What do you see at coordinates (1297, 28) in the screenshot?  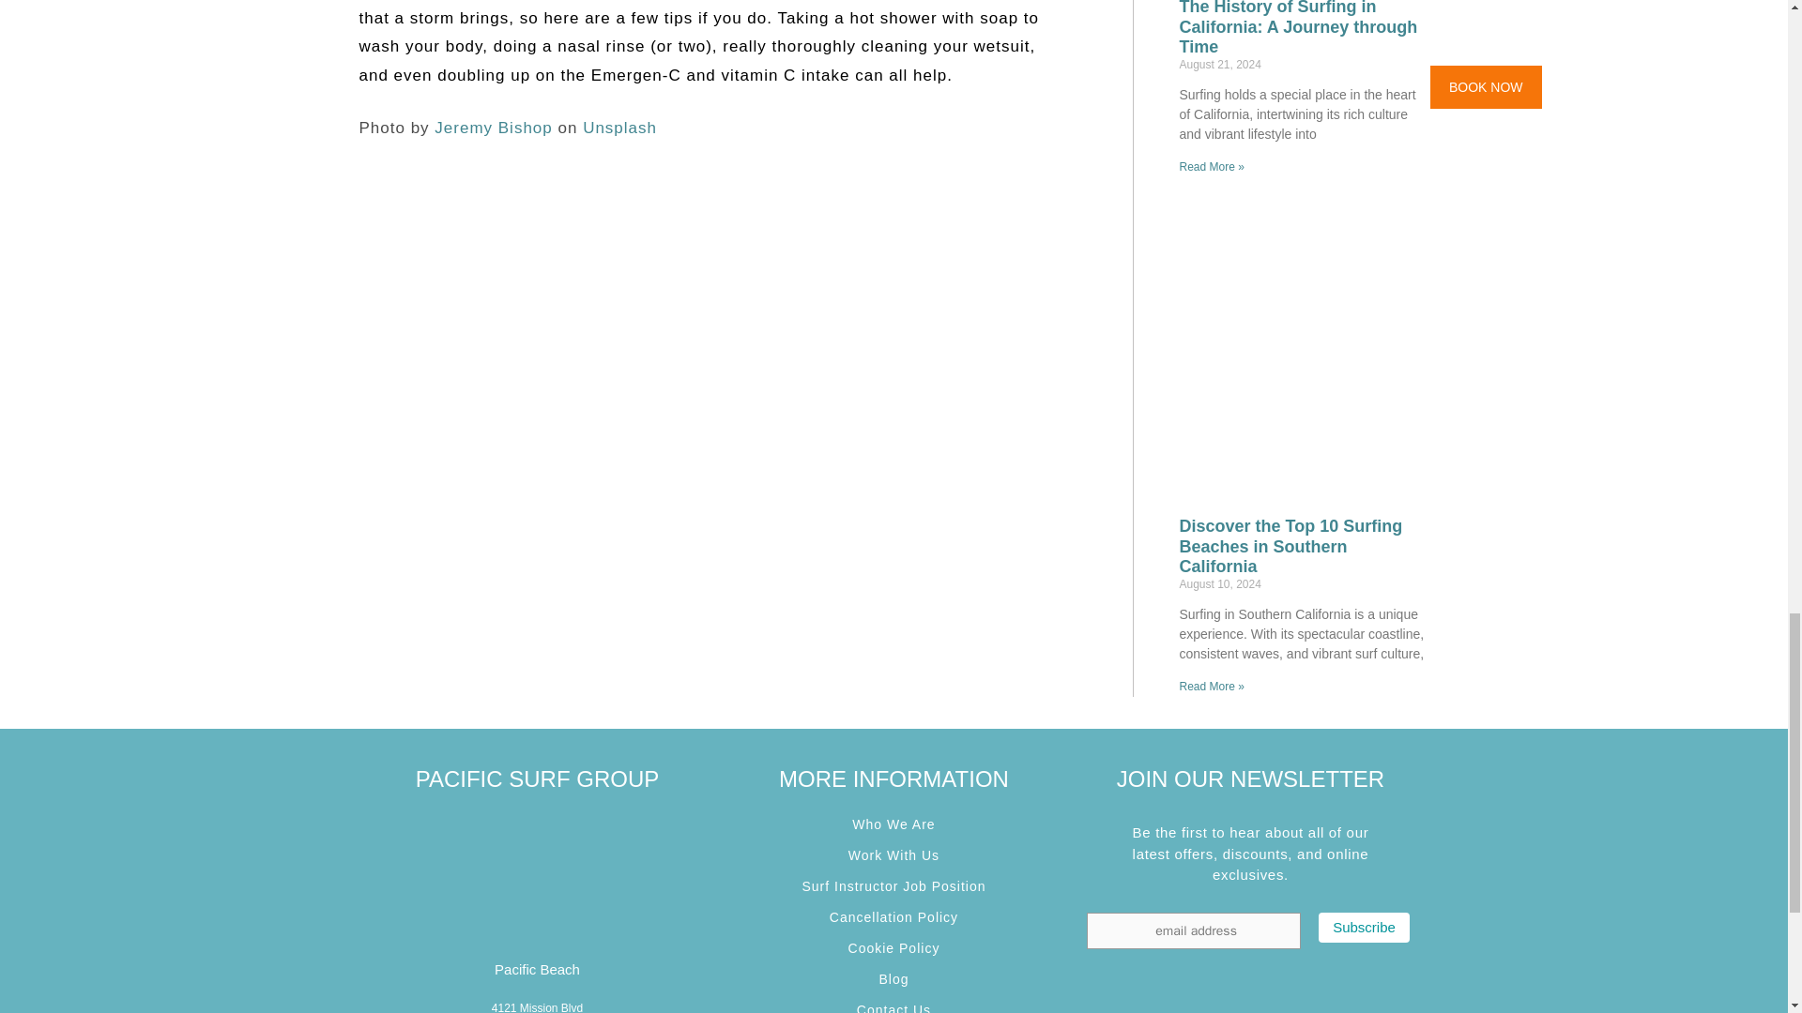 I see `The History of Surfing in California: A Journey through Time` at bounding box center [1297, 28].